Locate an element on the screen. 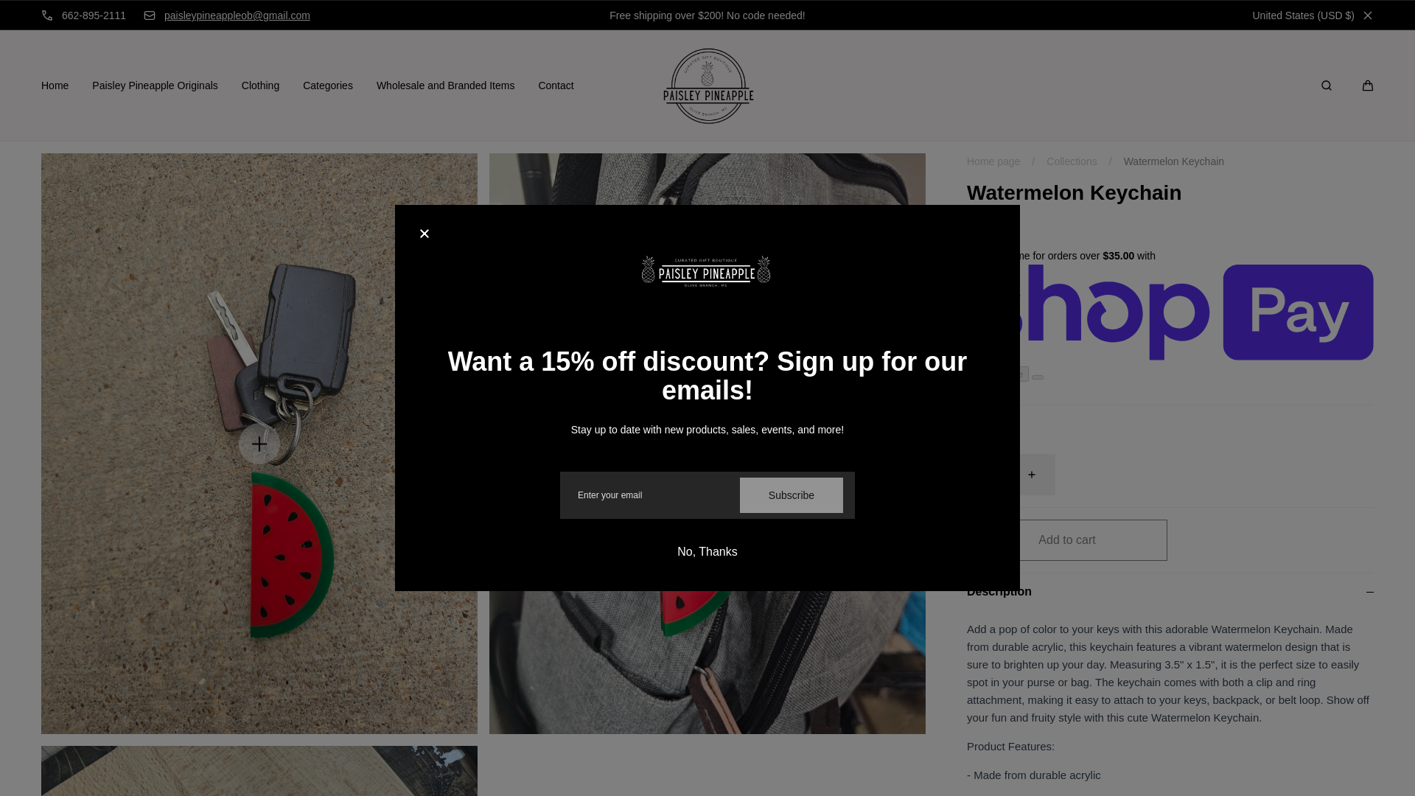 The width and height of the screenshot is (1415, 796). Cart is located at coordinates (1368, 85).